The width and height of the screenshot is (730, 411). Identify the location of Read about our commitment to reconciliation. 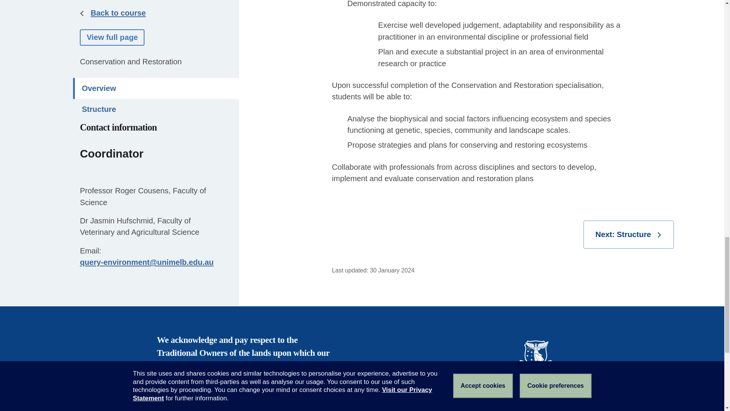
(236, 385).